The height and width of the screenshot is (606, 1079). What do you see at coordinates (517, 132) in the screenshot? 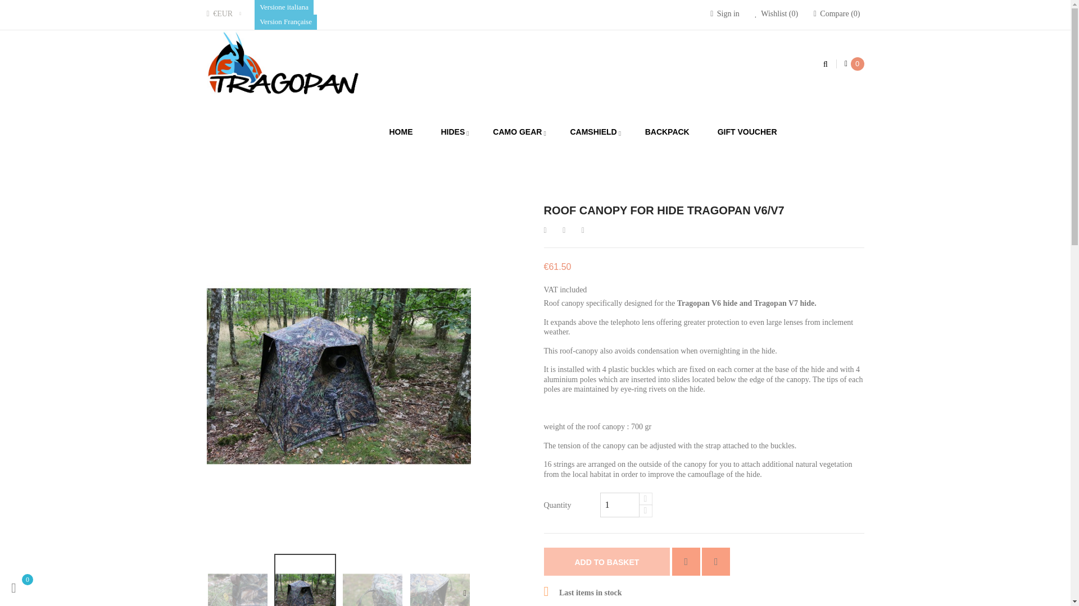
I see `CAMO GEAR` at bounding box center [517, 132].